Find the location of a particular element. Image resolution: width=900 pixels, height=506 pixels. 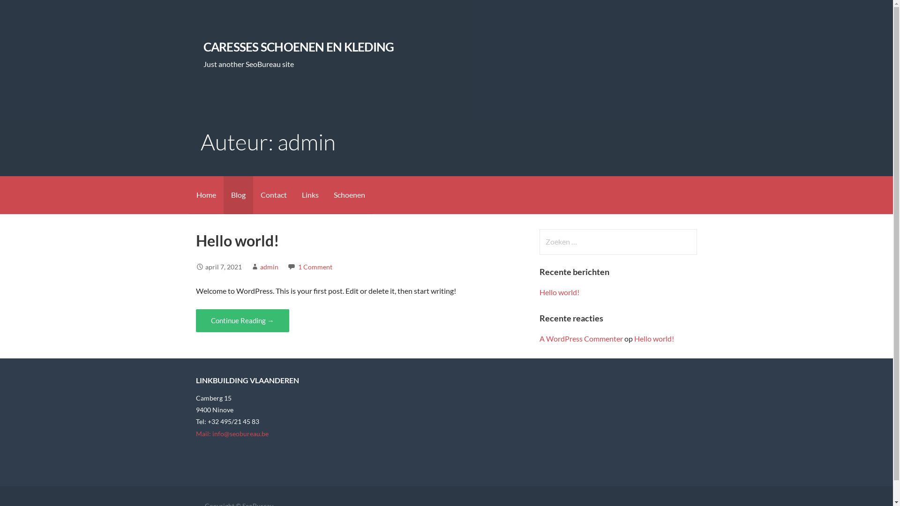

Zoeken is located at coordinates (26, 11).